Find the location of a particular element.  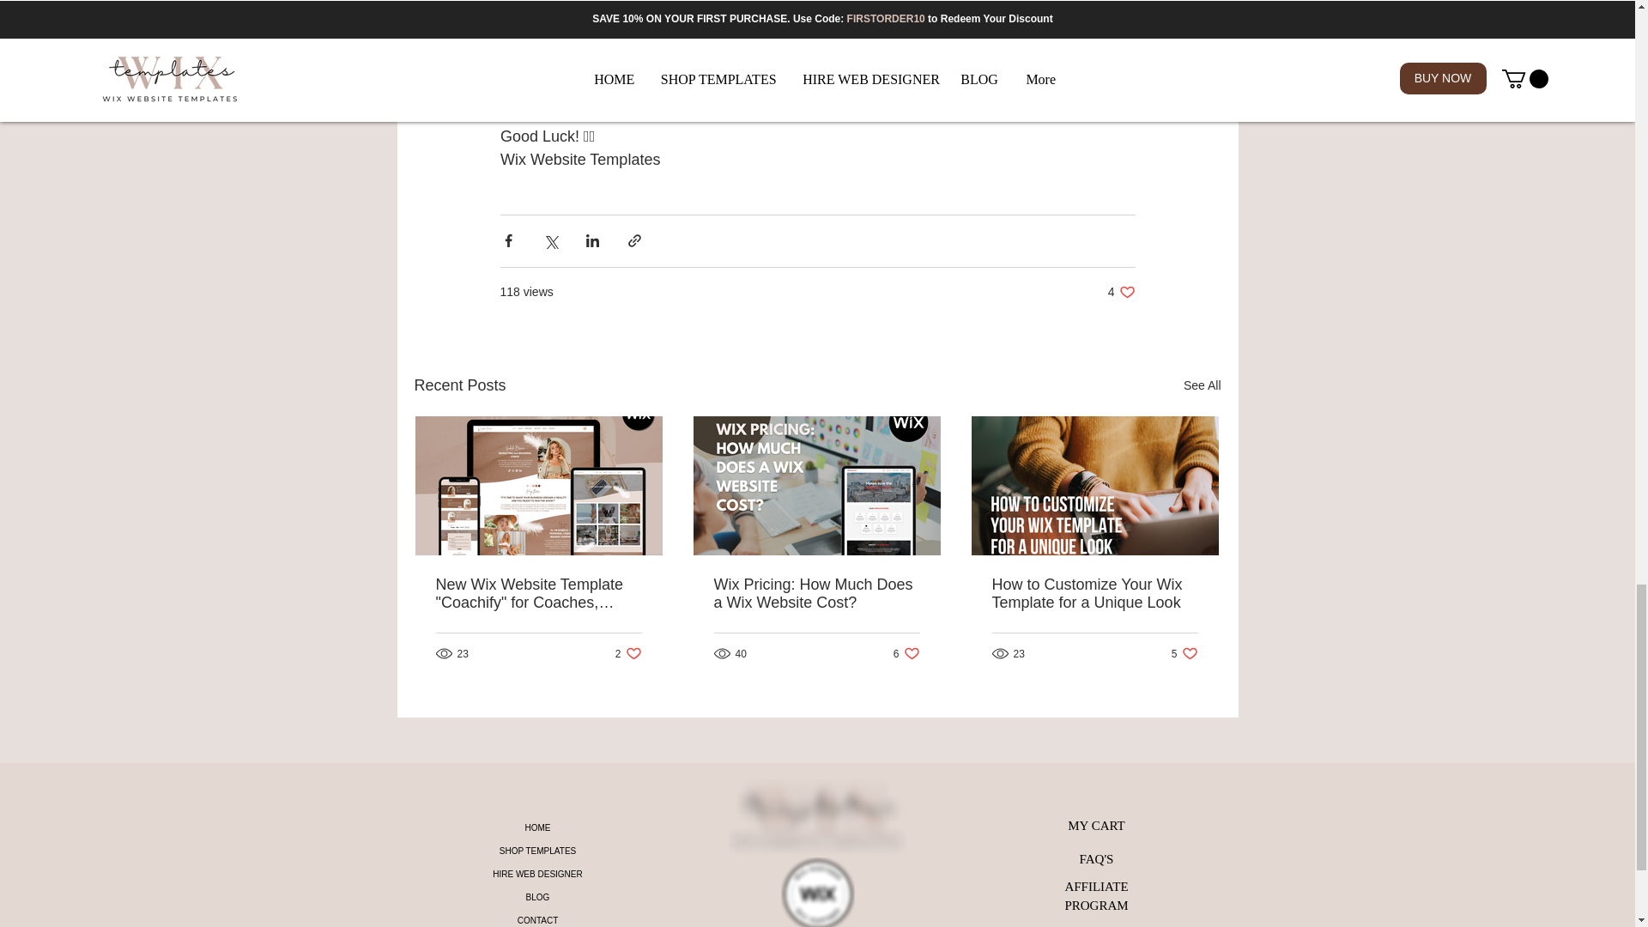

See All is located at coordinates (1202, 386).